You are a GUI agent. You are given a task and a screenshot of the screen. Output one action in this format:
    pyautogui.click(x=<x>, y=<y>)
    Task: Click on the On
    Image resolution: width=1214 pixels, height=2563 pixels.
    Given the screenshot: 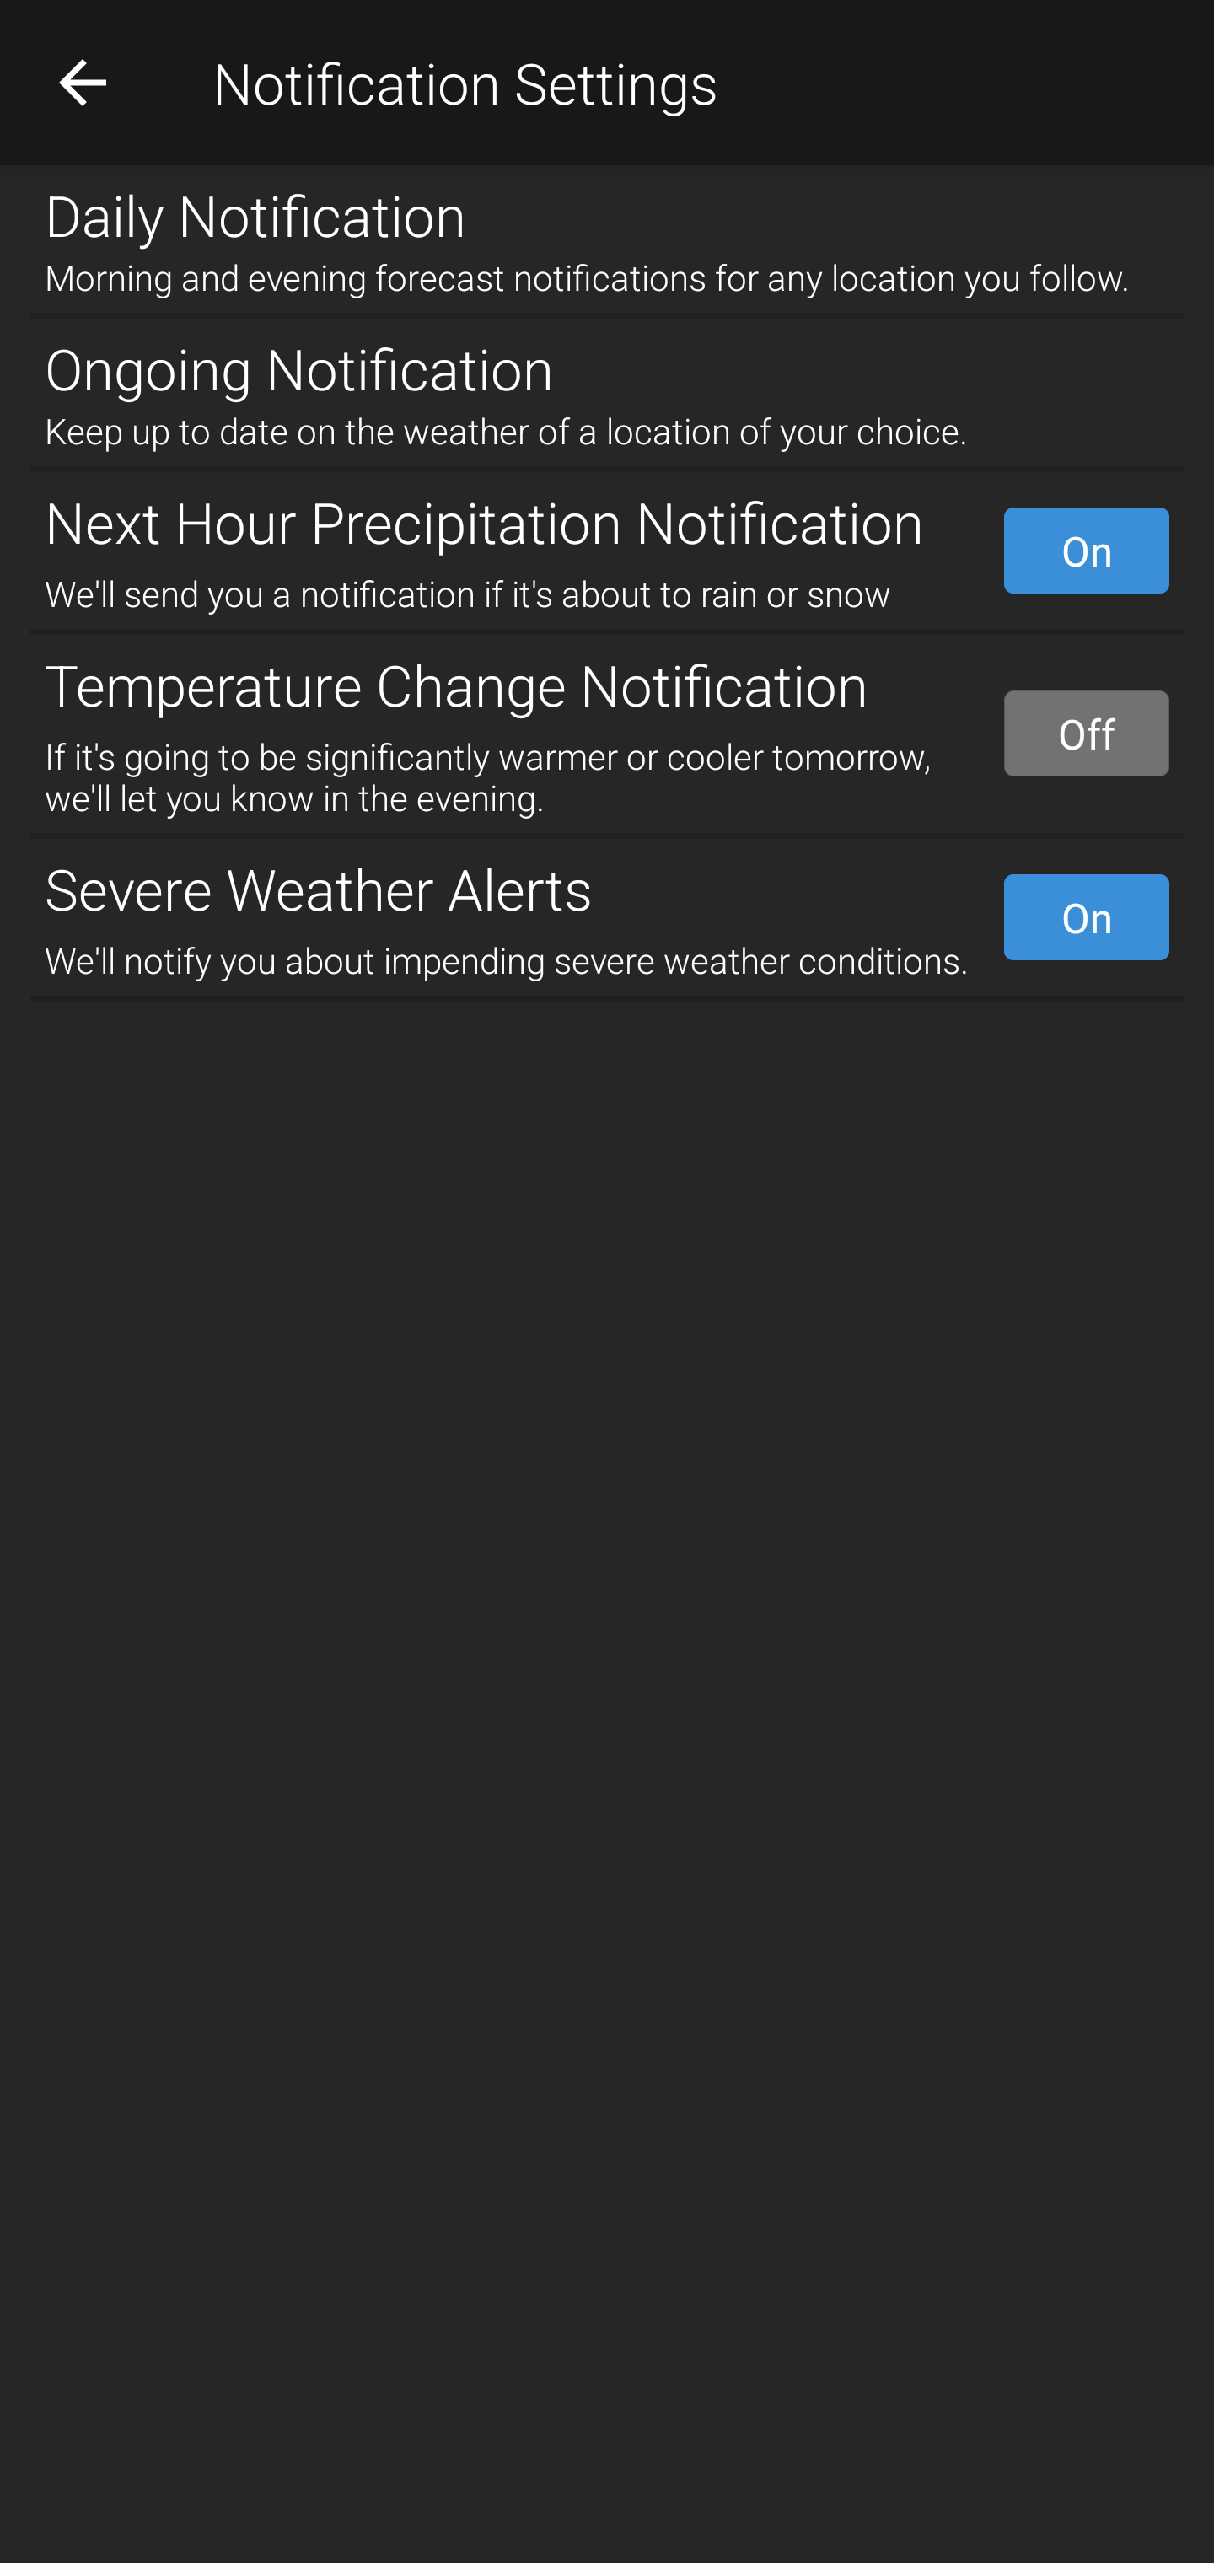 What is the action you would take?
    pyautogui.click(x=1086, y=551)
    